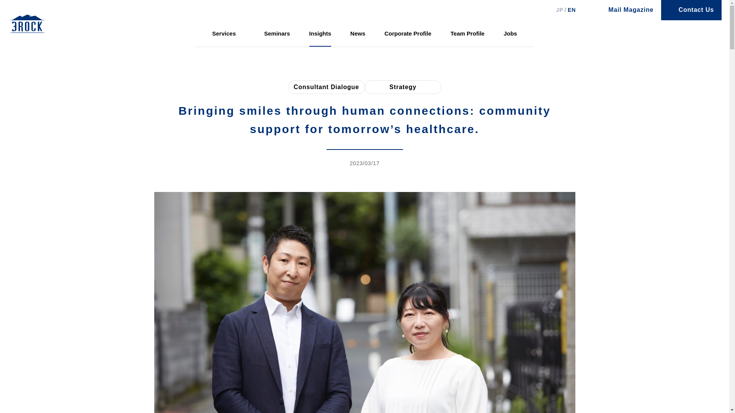 Image resolution: width=735 pixels, height=413 pixels. I want to click on Team Profile, so click(467, 34).